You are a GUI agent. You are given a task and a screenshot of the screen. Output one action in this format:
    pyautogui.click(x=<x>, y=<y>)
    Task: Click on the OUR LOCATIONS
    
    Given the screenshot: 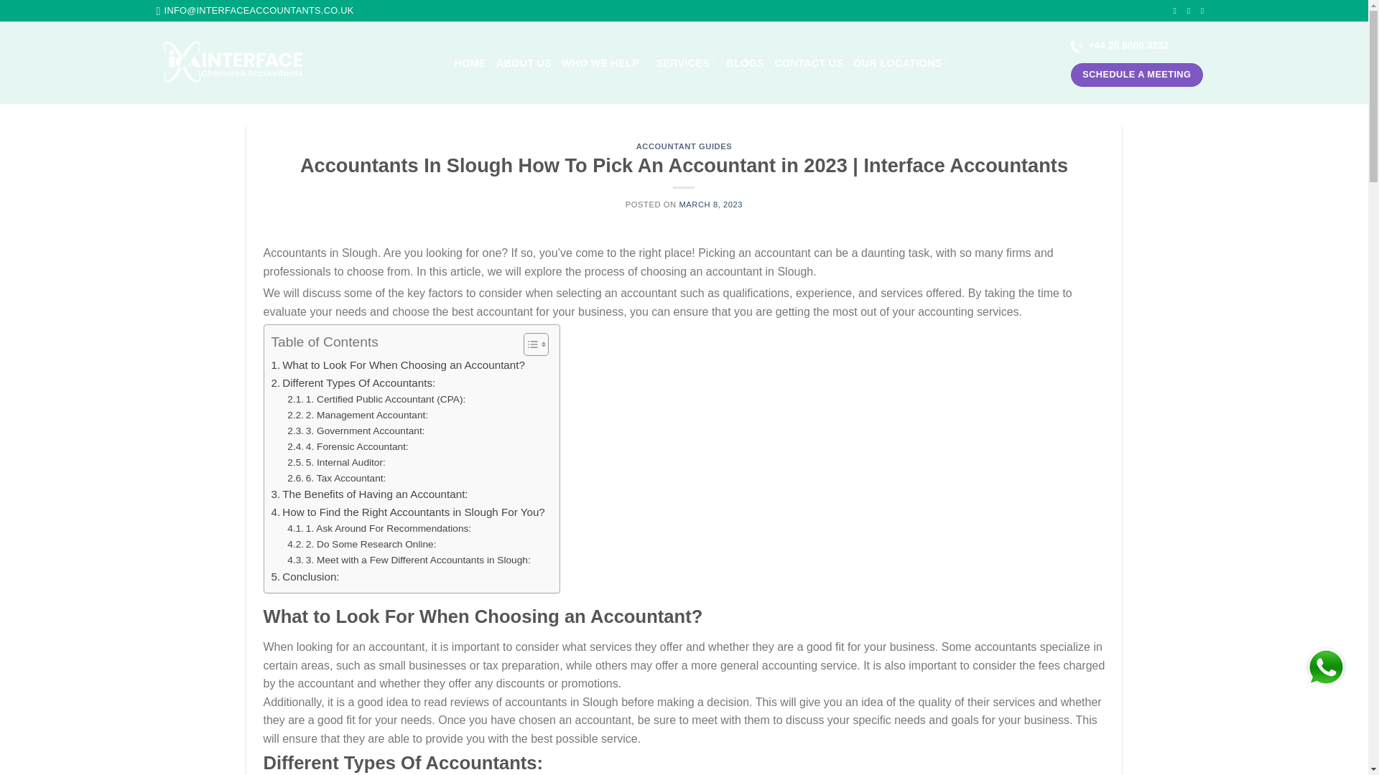 What is the action you would take?
    pyautogui.click(x=901, y=62)
    